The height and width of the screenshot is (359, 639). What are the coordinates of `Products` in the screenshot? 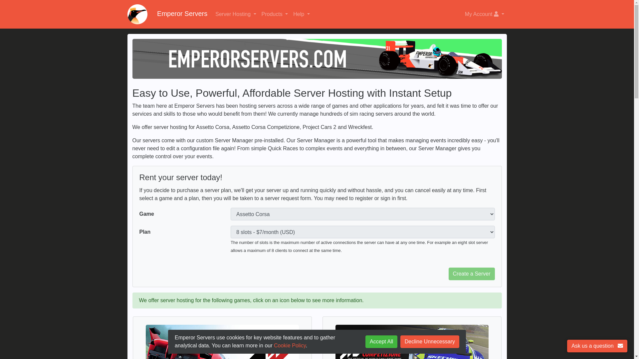 It's located at (275, 14).